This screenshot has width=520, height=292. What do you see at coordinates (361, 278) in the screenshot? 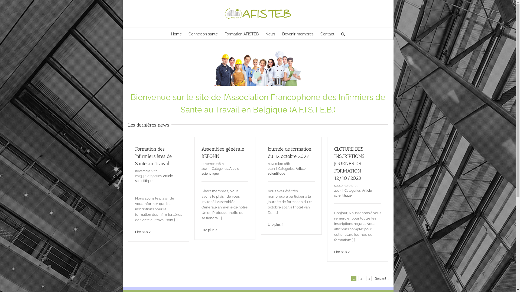
I see `2` at bounding box center [361, 278].